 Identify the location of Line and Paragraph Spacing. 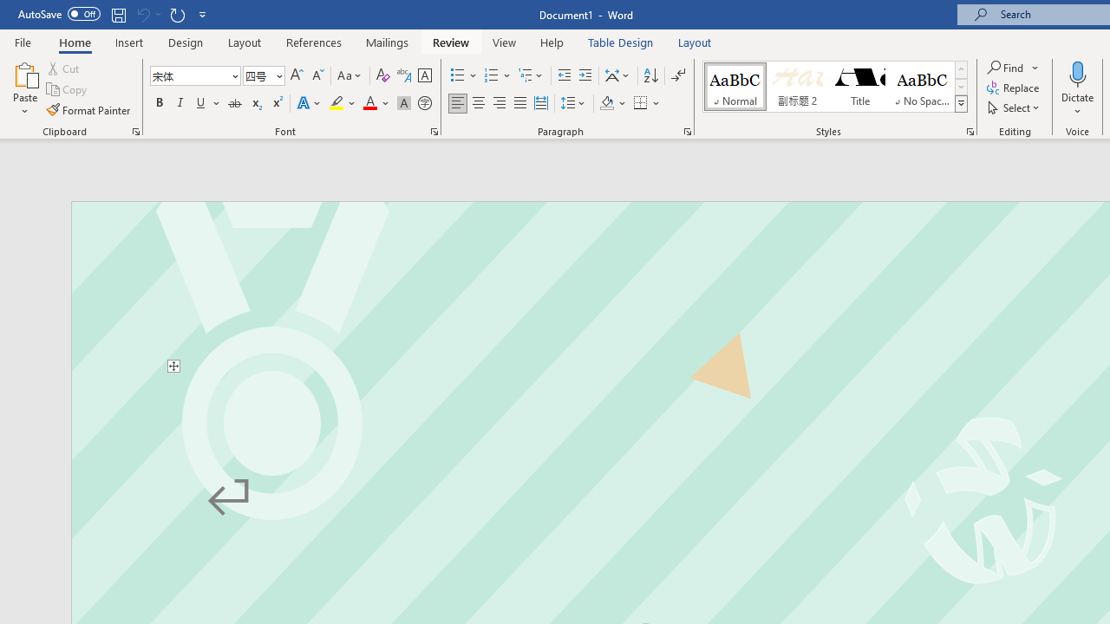
(573, 104).